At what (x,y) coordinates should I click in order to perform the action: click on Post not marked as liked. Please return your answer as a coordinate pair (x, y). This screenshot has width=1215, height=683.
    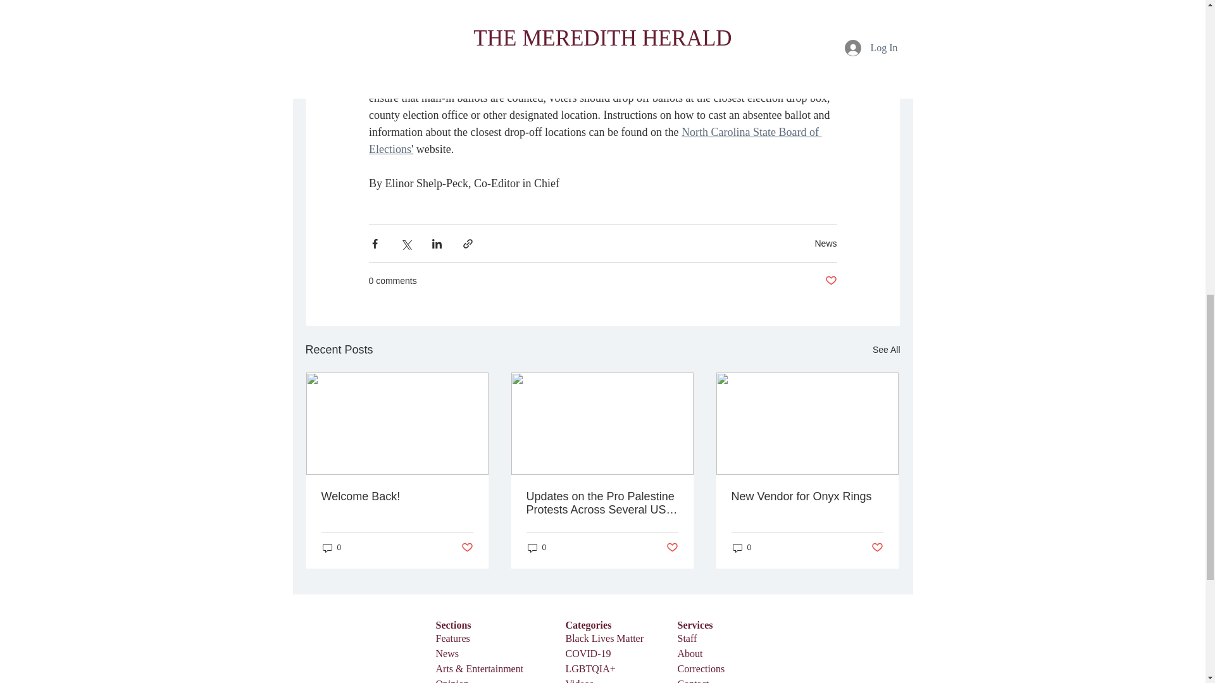
    Looking at the image, I should click on (830, 281).